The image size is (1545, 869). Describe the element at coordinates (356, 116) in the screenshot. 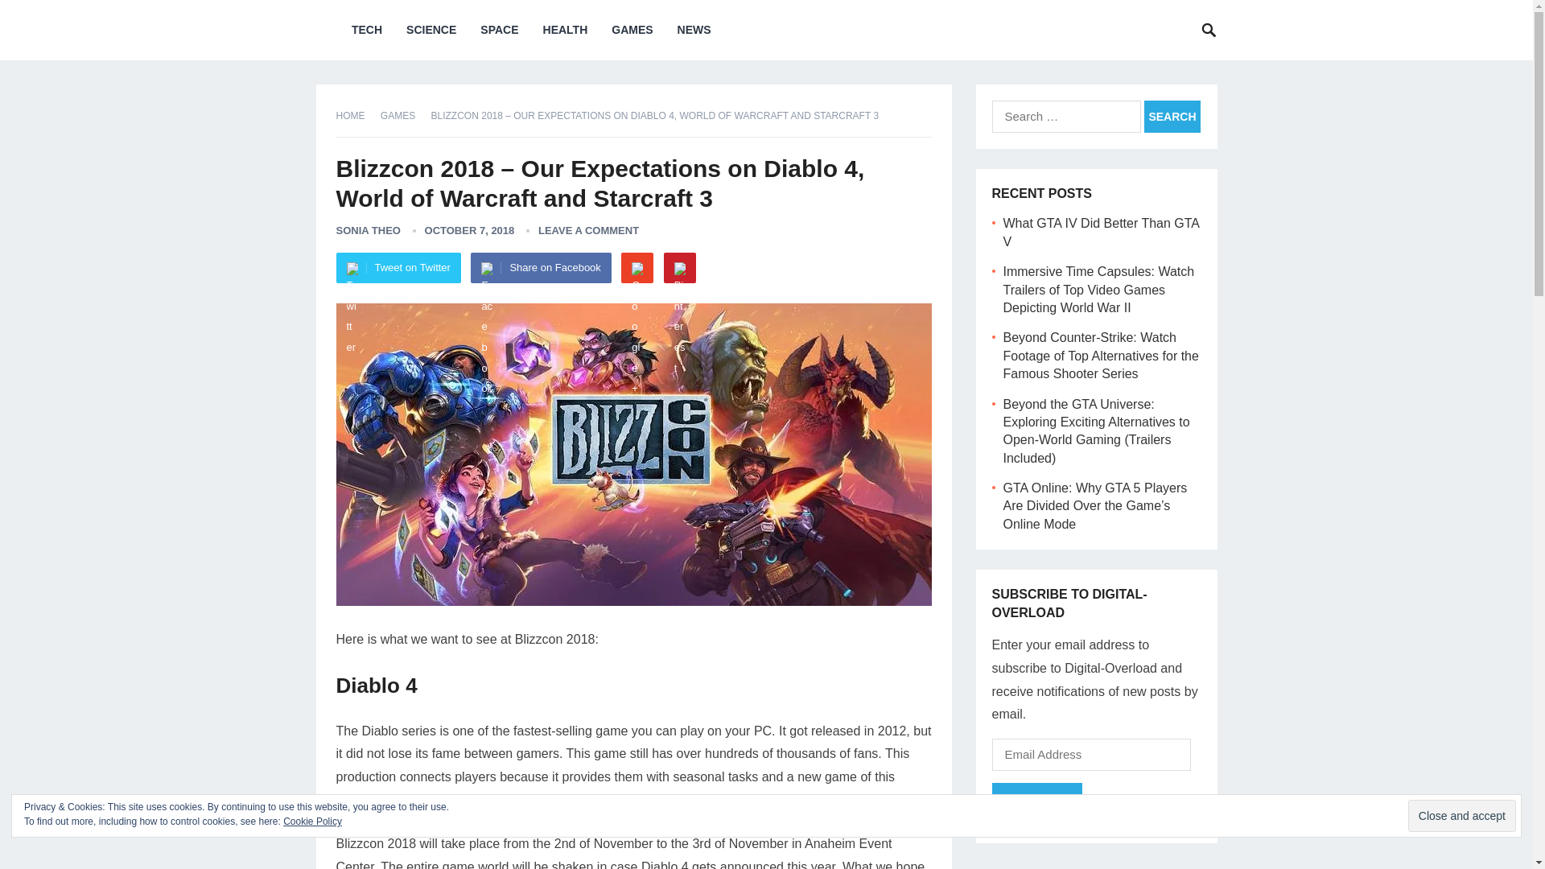

I see `HOME` at that location.